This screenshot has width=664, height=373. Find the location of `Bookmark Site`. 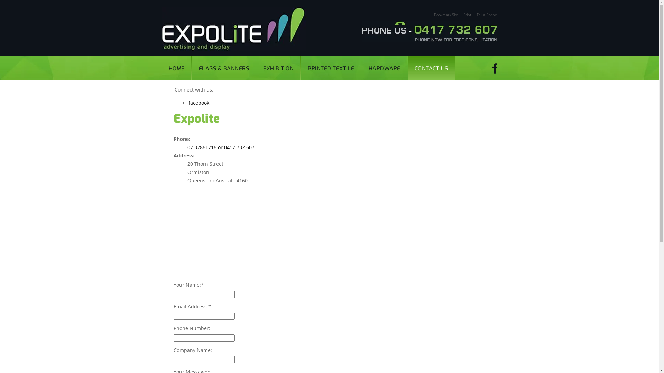

Bookmark Site is located at coordinates (443, 15).